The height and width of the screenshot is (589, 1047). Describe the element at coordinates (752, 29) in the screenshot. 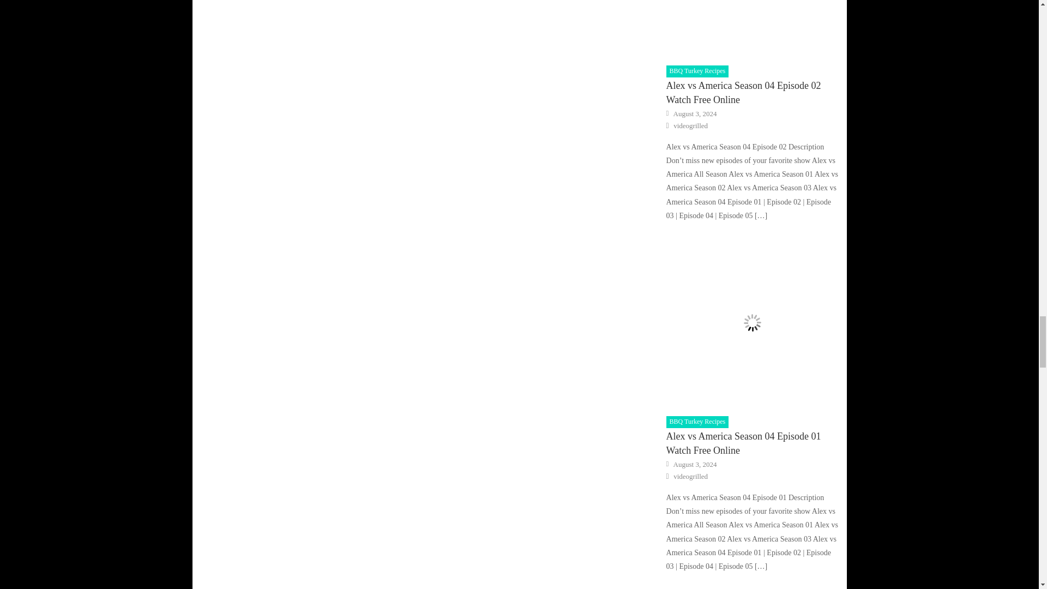

I see `Alex vs America Season 04 Episode 02 Watch Free Online` at that location.